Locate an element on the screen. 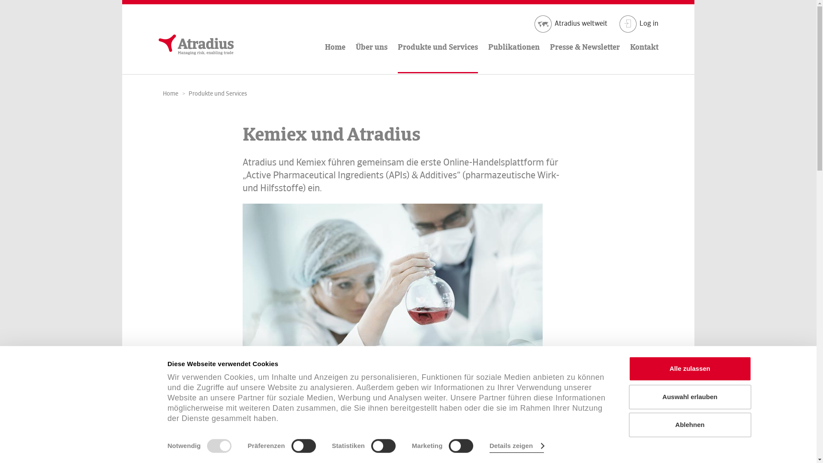  Auswahl erlauben is located at coordinates (690, 397).